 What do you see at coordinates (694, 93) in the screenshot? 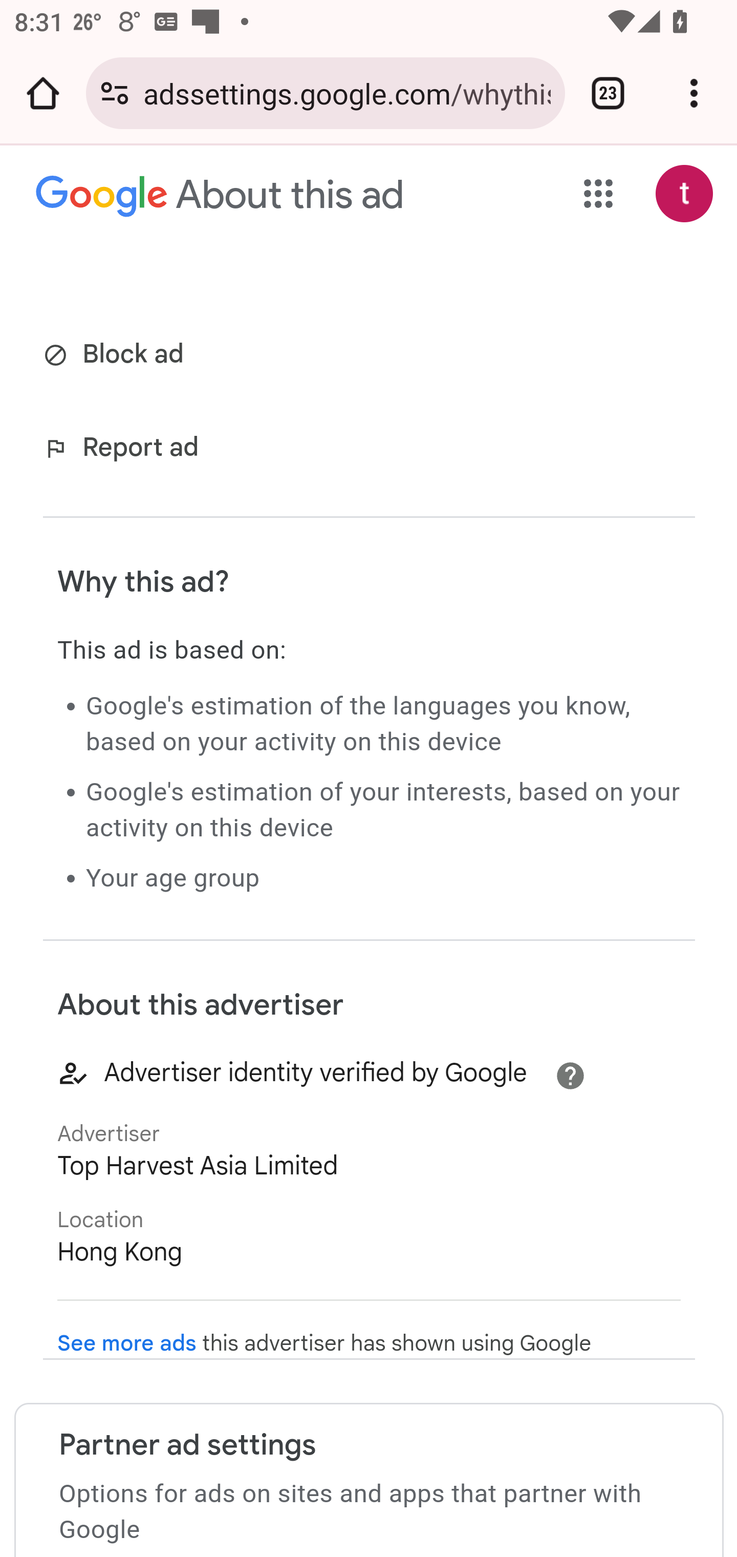
I see `Customize and control Google Chrome` at bounding box center [694, 93].